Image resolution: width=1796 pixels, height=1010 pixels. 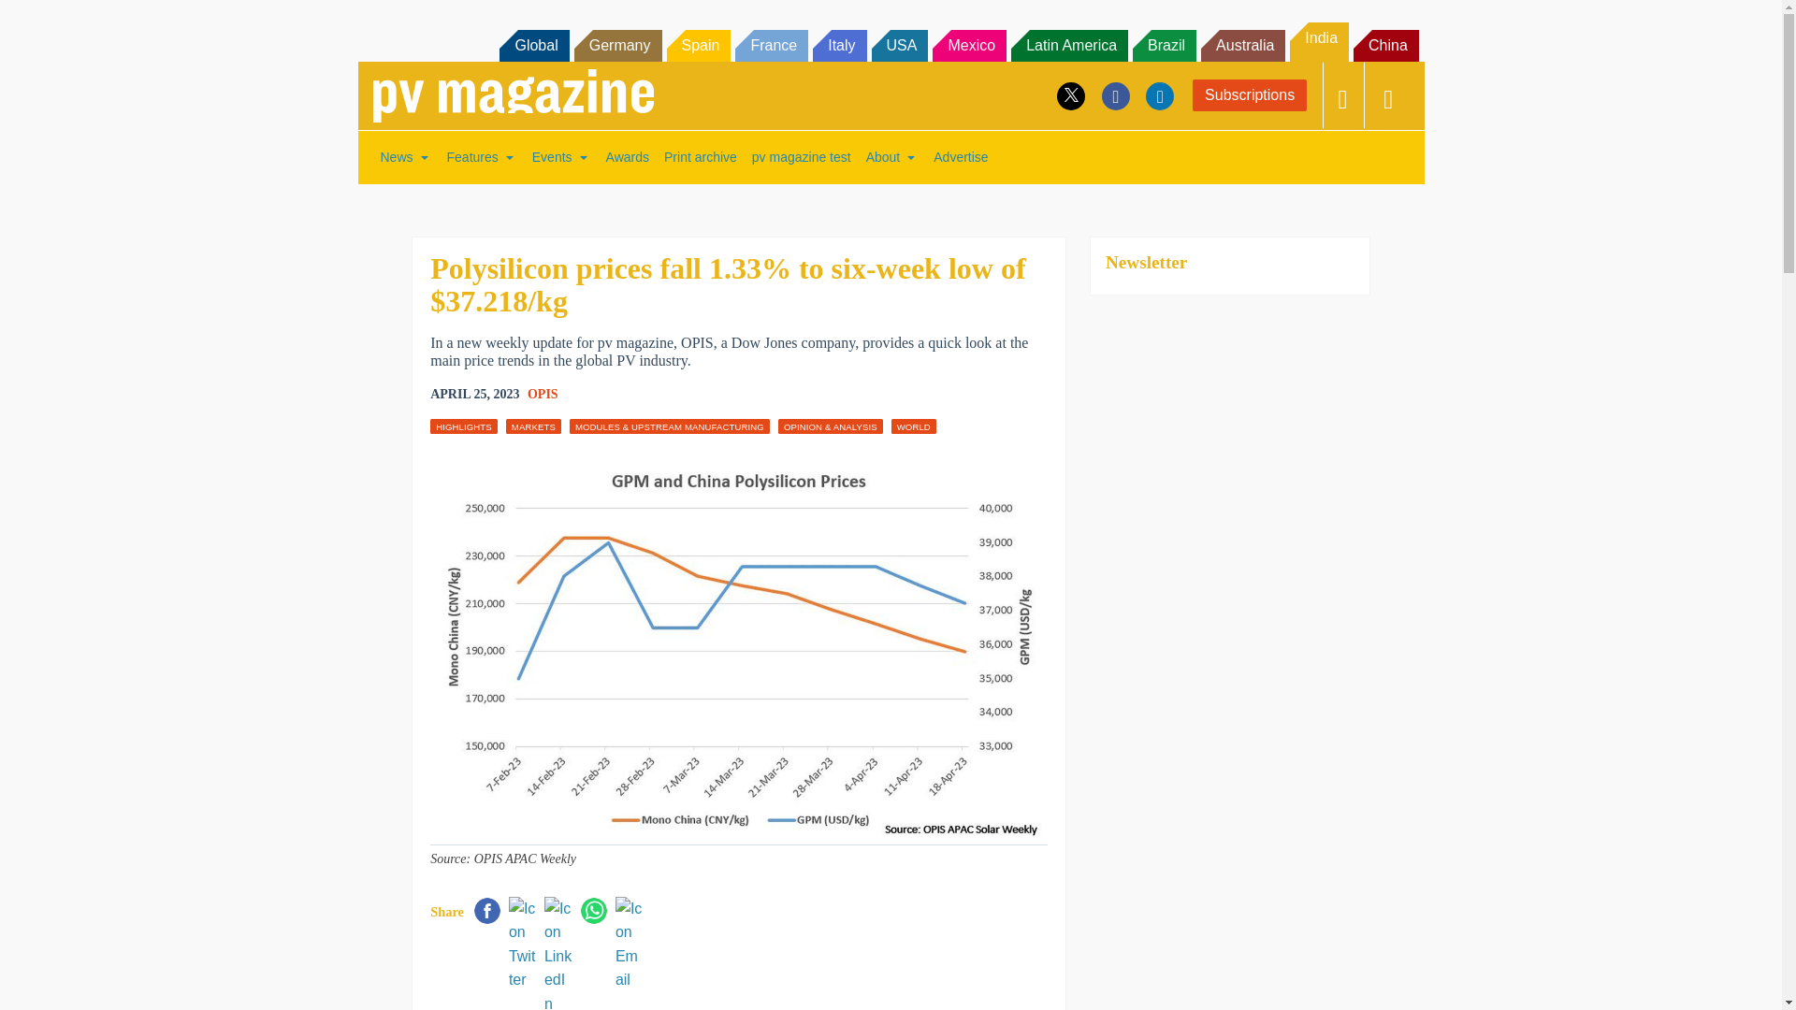 What do you see at coordinates (1250, 95) in the screenshot?
I see `Subscriptions` at bounding box center [1250, 95].